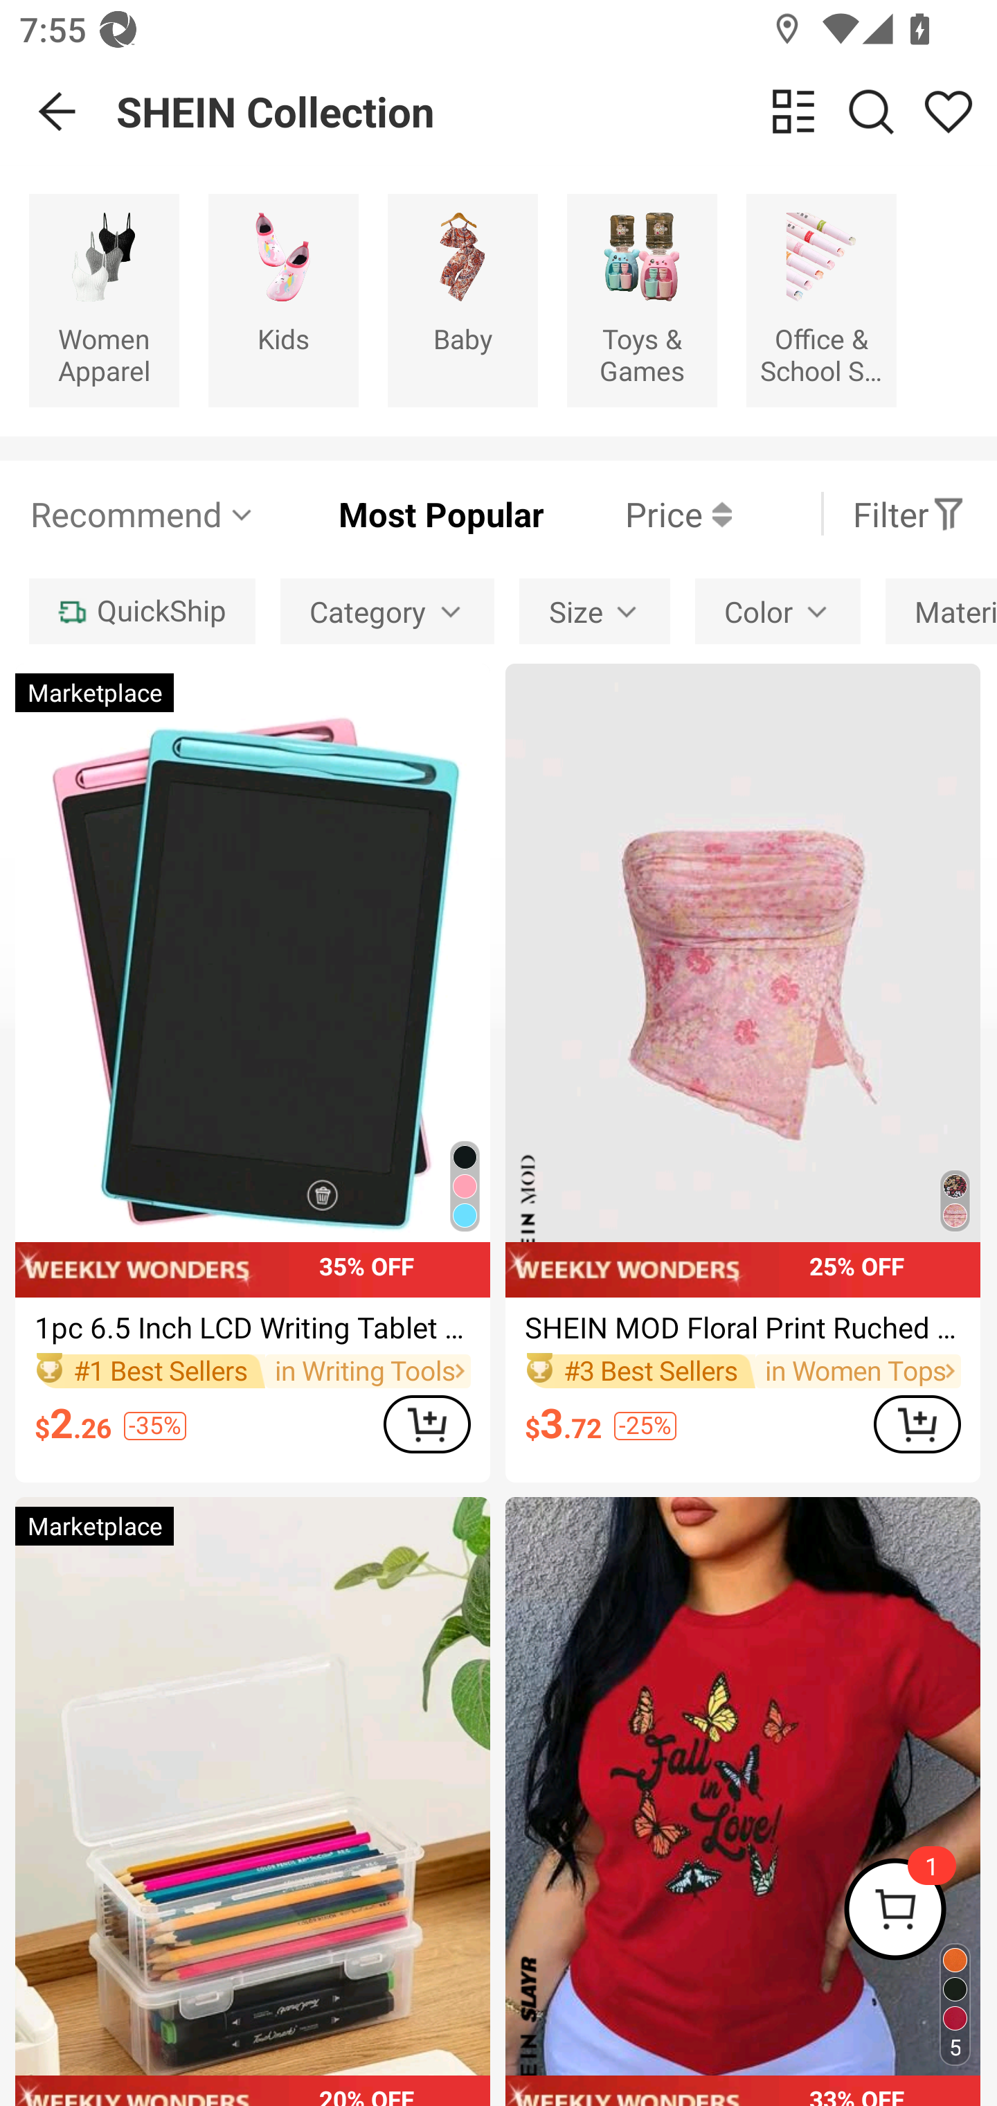 Image resolution: width=997 pixels, height=2106 pixels. I want to click on Material, so click(941, 612).